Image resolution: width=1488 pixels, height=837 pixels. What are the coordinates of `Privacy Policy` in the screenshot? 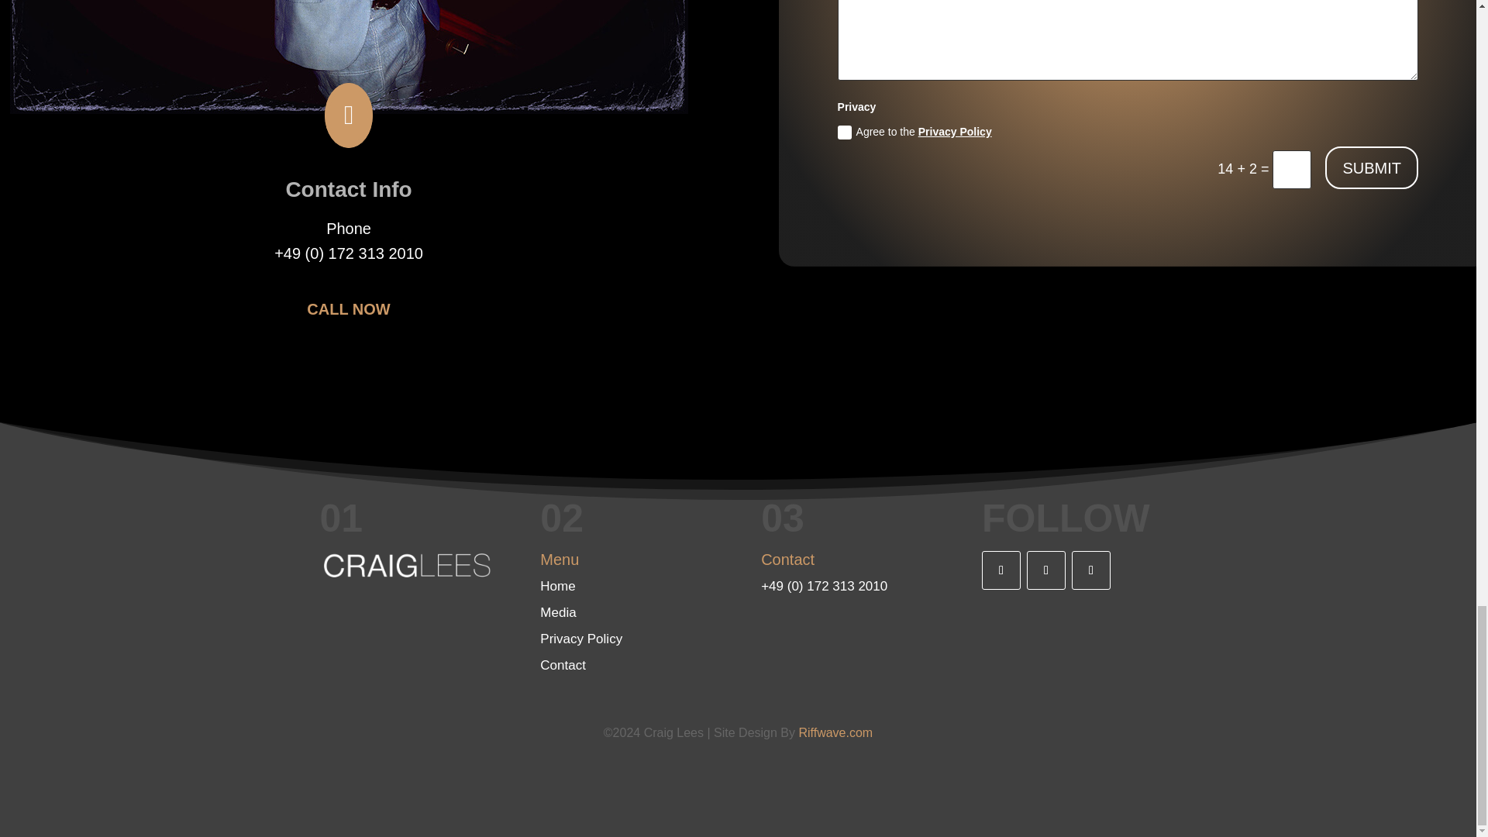 It's located at (580, 639).